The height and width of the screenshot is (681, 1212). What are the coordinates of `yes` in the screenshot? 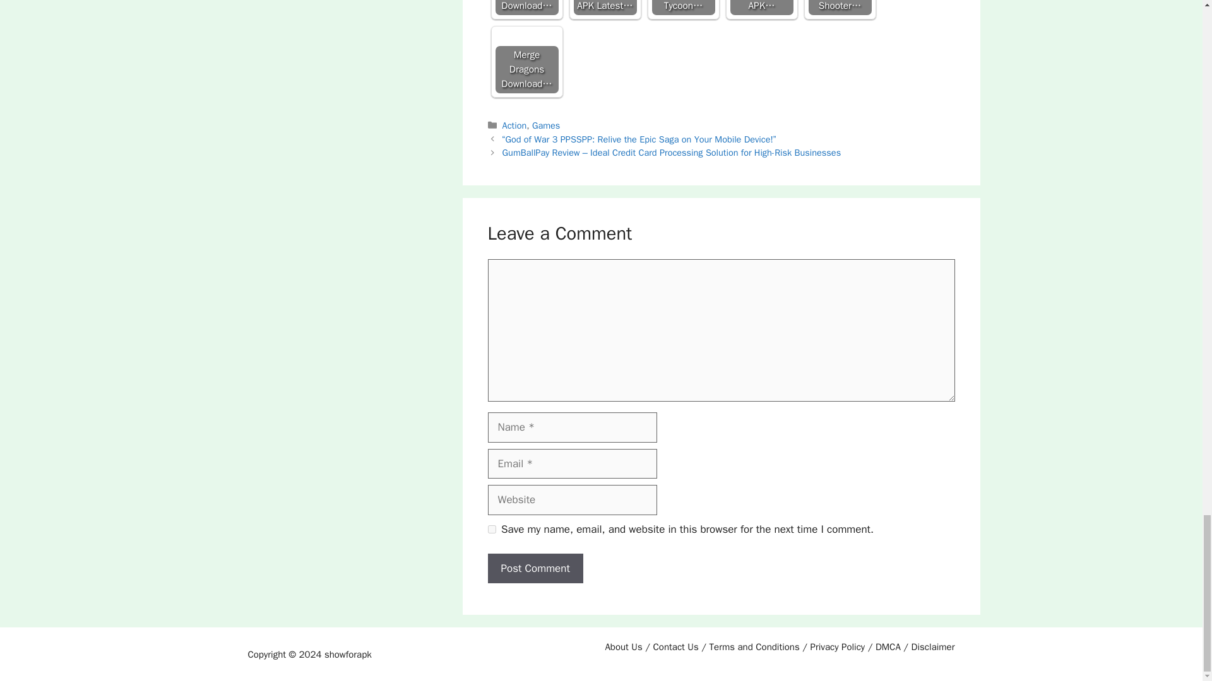 It's located at (491, 528).